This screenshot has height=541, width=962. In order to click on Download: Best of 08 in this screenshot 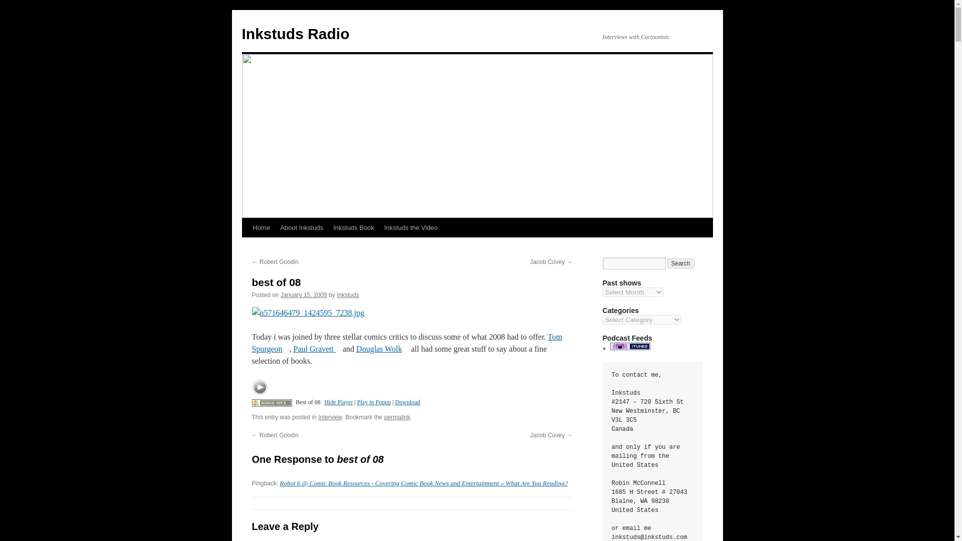, I will do `click(271, 402)`.